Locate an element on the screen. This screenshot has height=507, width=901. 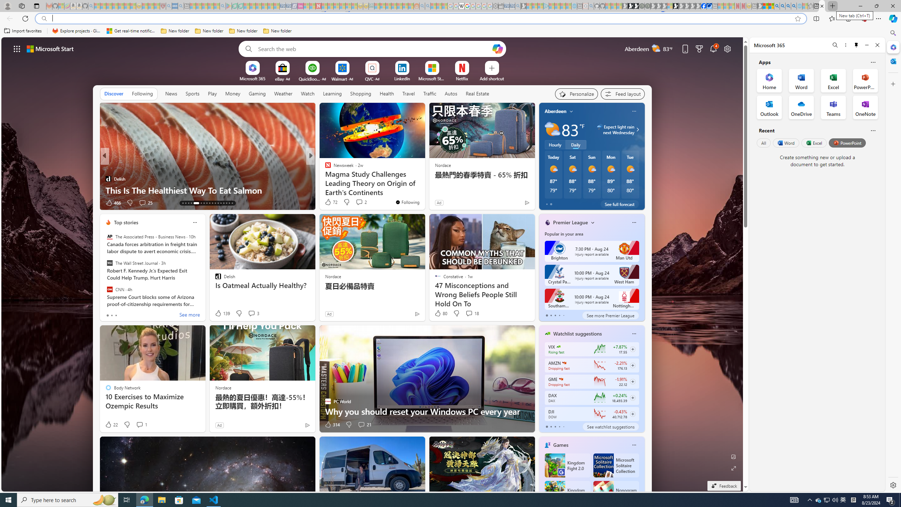
LinkedIn is located at coordinates (402, 78).